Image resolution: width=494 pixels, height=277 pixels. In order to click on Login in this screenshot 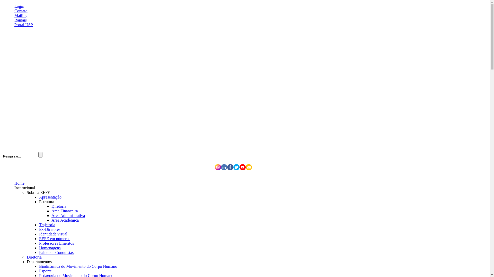, I will do `click(19, 6)`.